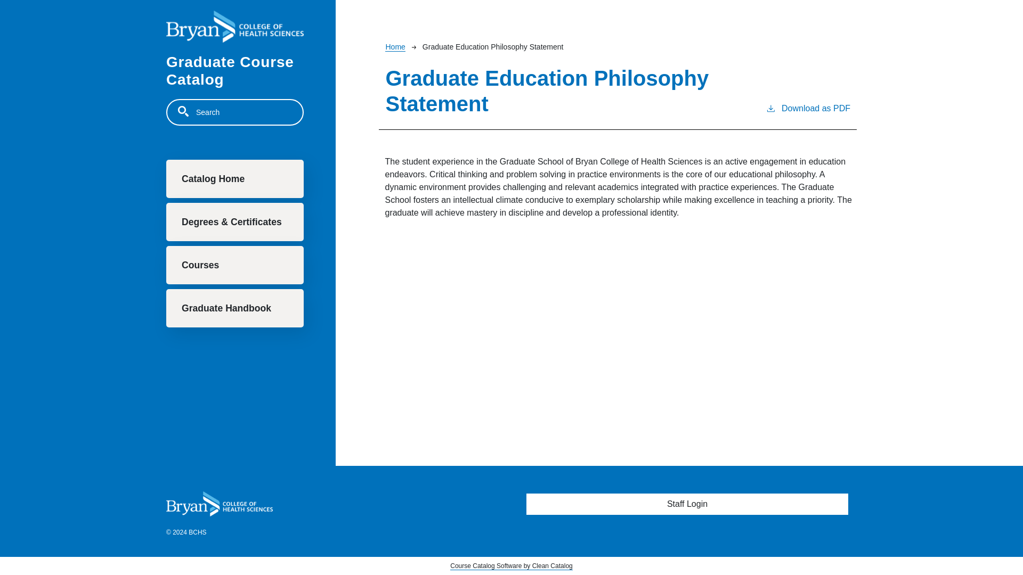  I want to click on Graduate Handbook, so click(234, 308).